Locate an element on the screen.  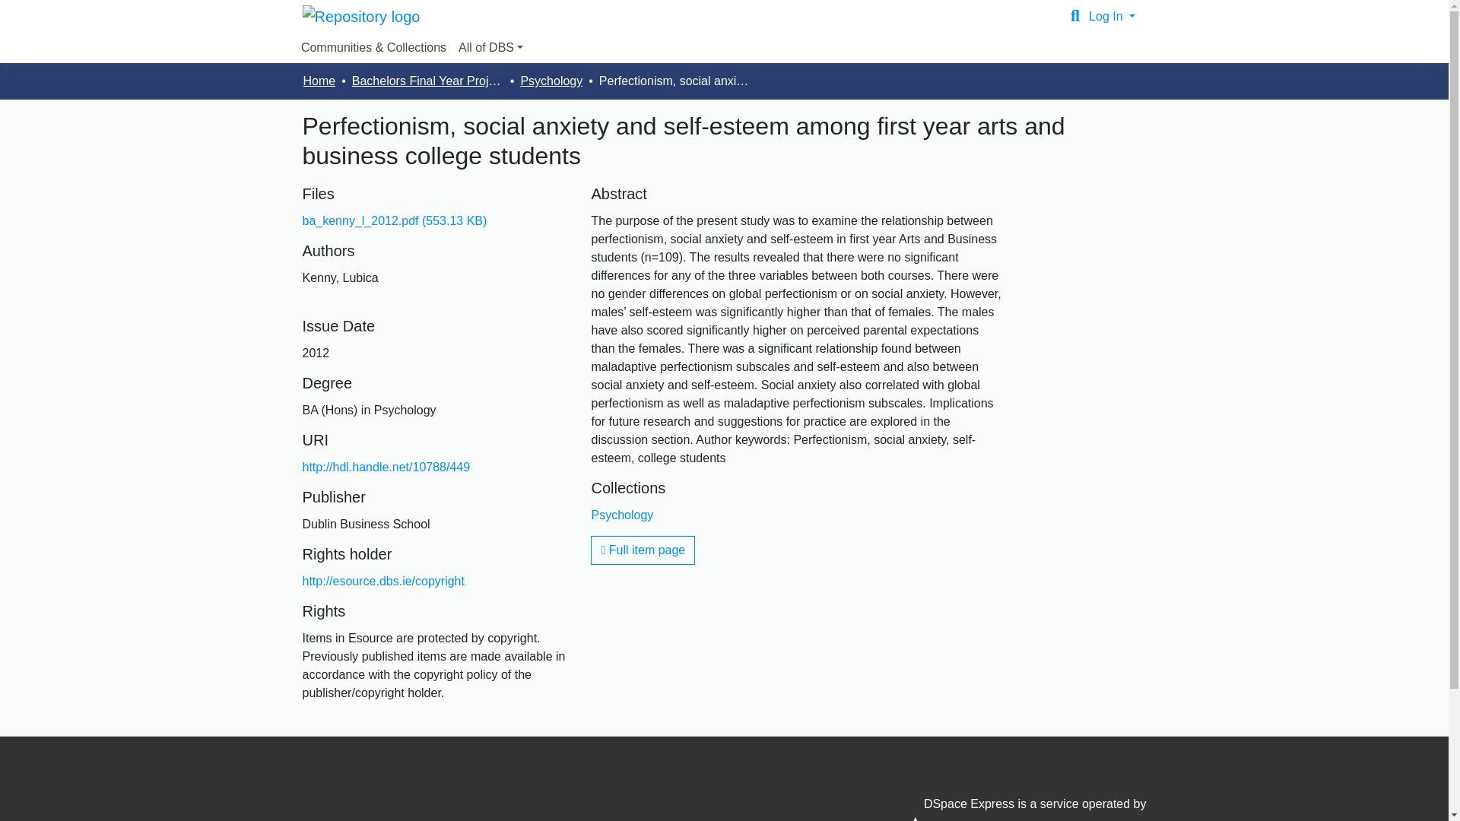
All of DBS is located at coordinates (490, 48).